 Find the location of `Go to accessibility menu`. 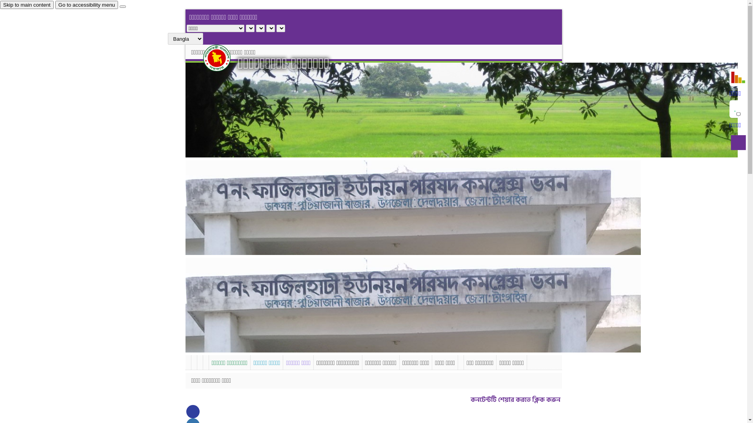

Go to accessibility menu is located at coordinates (87, 5).